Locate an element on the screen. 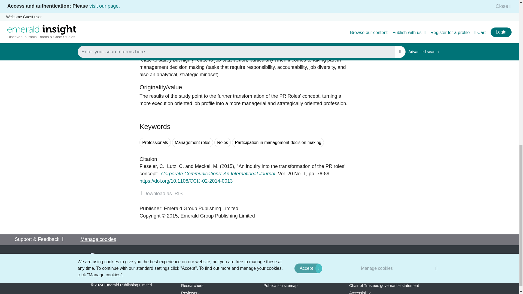 This screenshot has height=294, width=523. Search for keyword Roles is located at coordinates (222, 143).